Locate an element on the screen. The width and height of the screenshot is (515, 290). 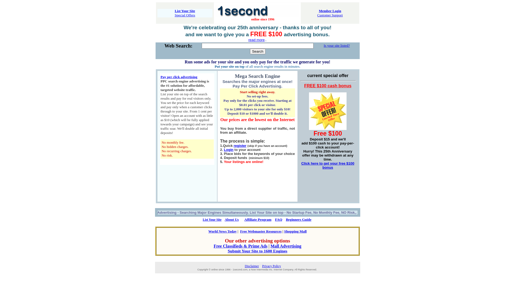
Mall Advertising is located at coordinates (286, 246).